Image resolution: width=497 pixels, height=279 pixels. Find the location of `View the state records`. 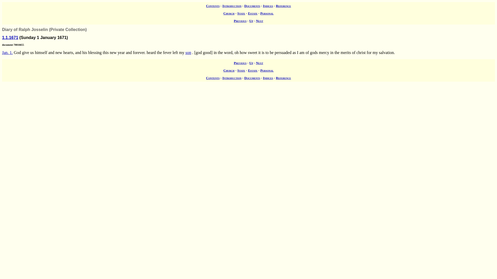

View the state records is located at coordinates (241, 70).